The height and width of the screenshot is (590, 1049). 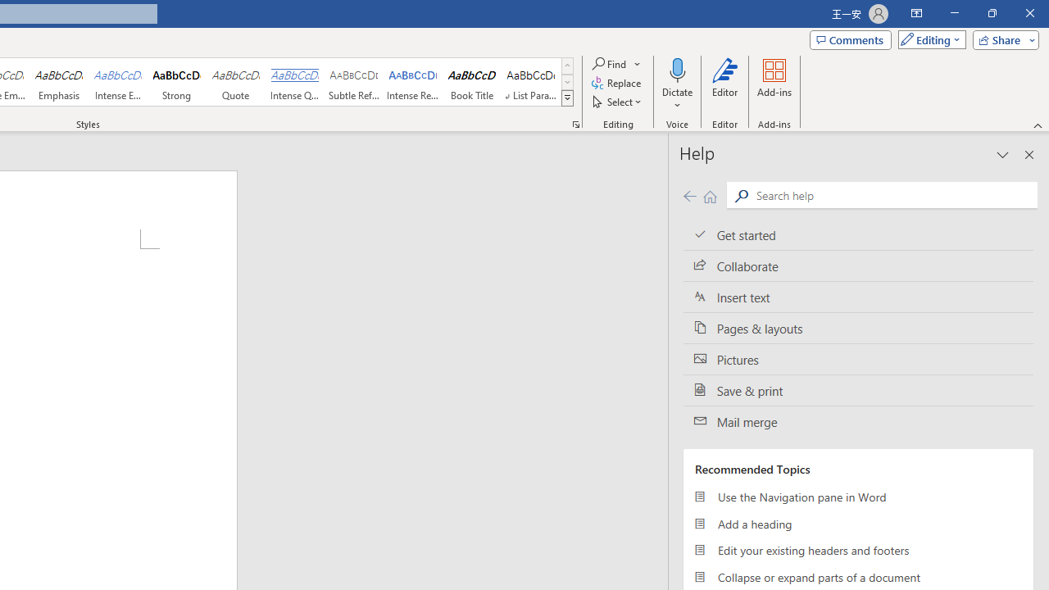 What do you see at coordinates (858, 266) in the screenshot?
I see `Collaborate` at bounding box center [858, 266].